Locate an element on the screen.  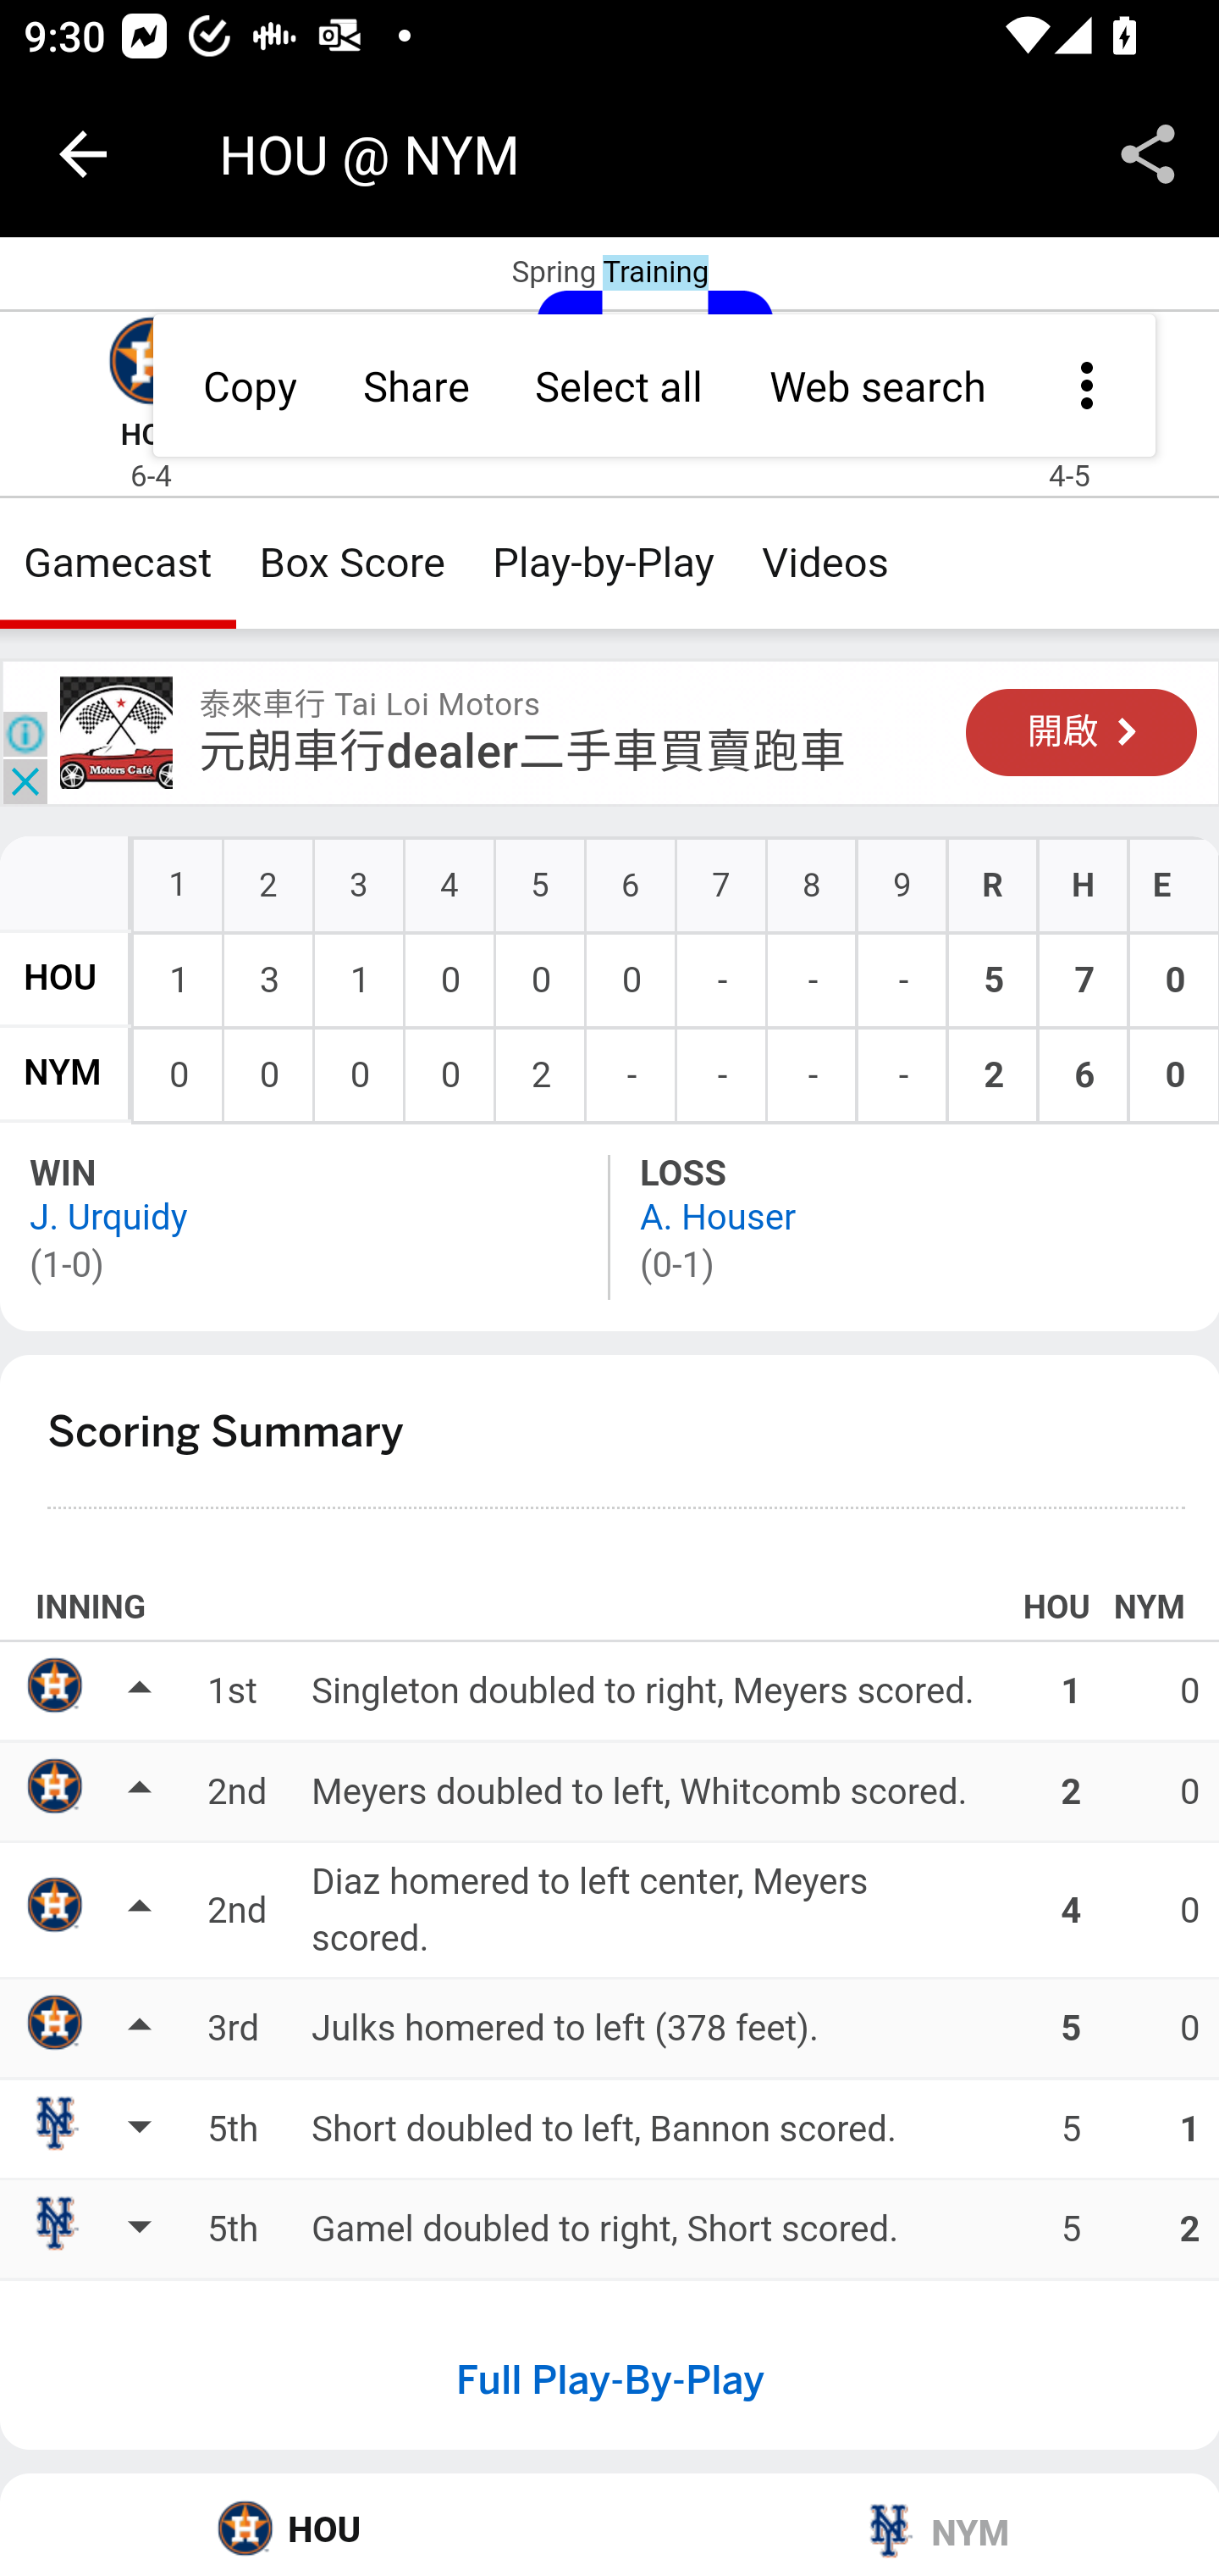
LOSS A. Houser (0-1) LOSS A. Houser (0-1) is located at coordinates (914, 1225).